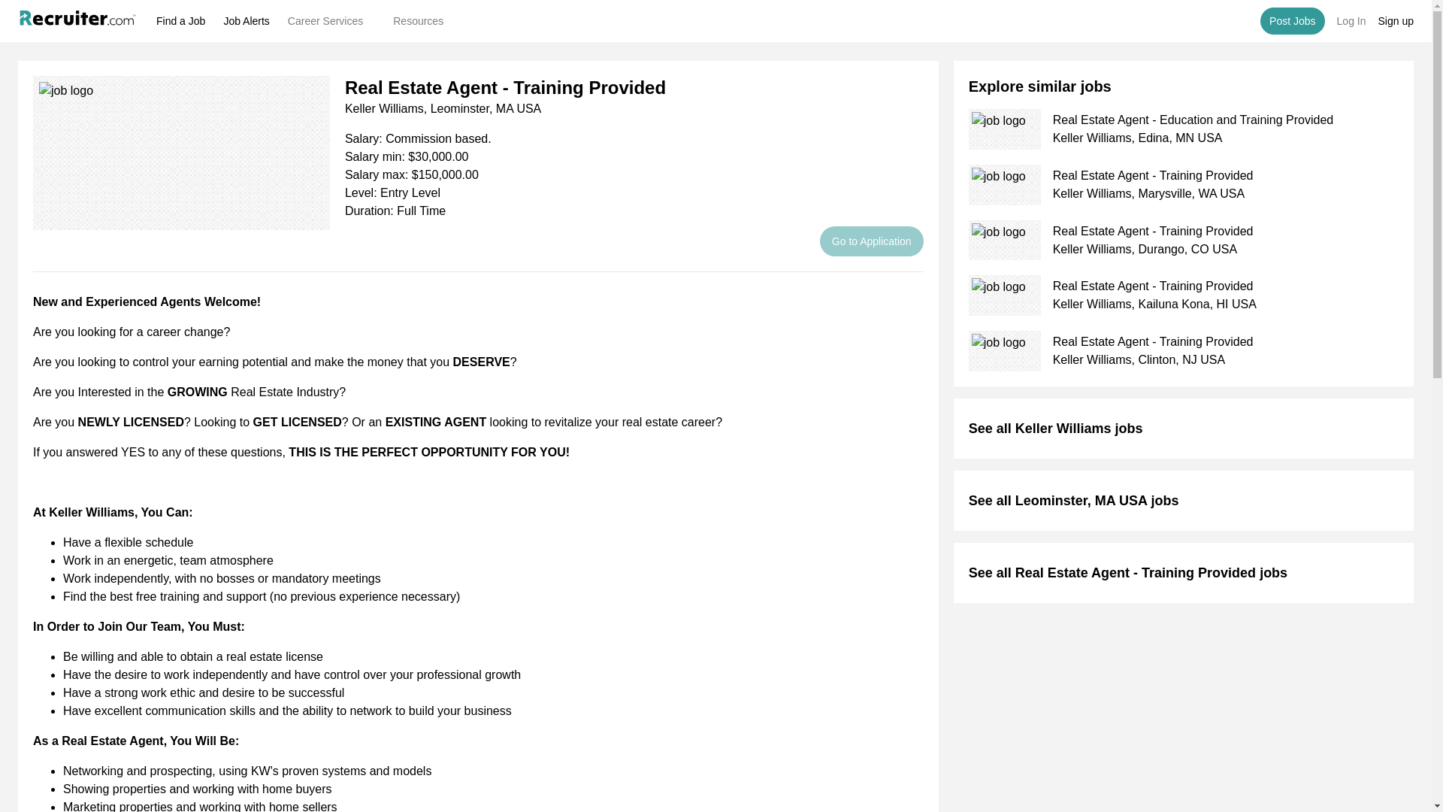  Describe the element at coordinates (1396, 21) in the screenshot. I see `Sign up` at that location.